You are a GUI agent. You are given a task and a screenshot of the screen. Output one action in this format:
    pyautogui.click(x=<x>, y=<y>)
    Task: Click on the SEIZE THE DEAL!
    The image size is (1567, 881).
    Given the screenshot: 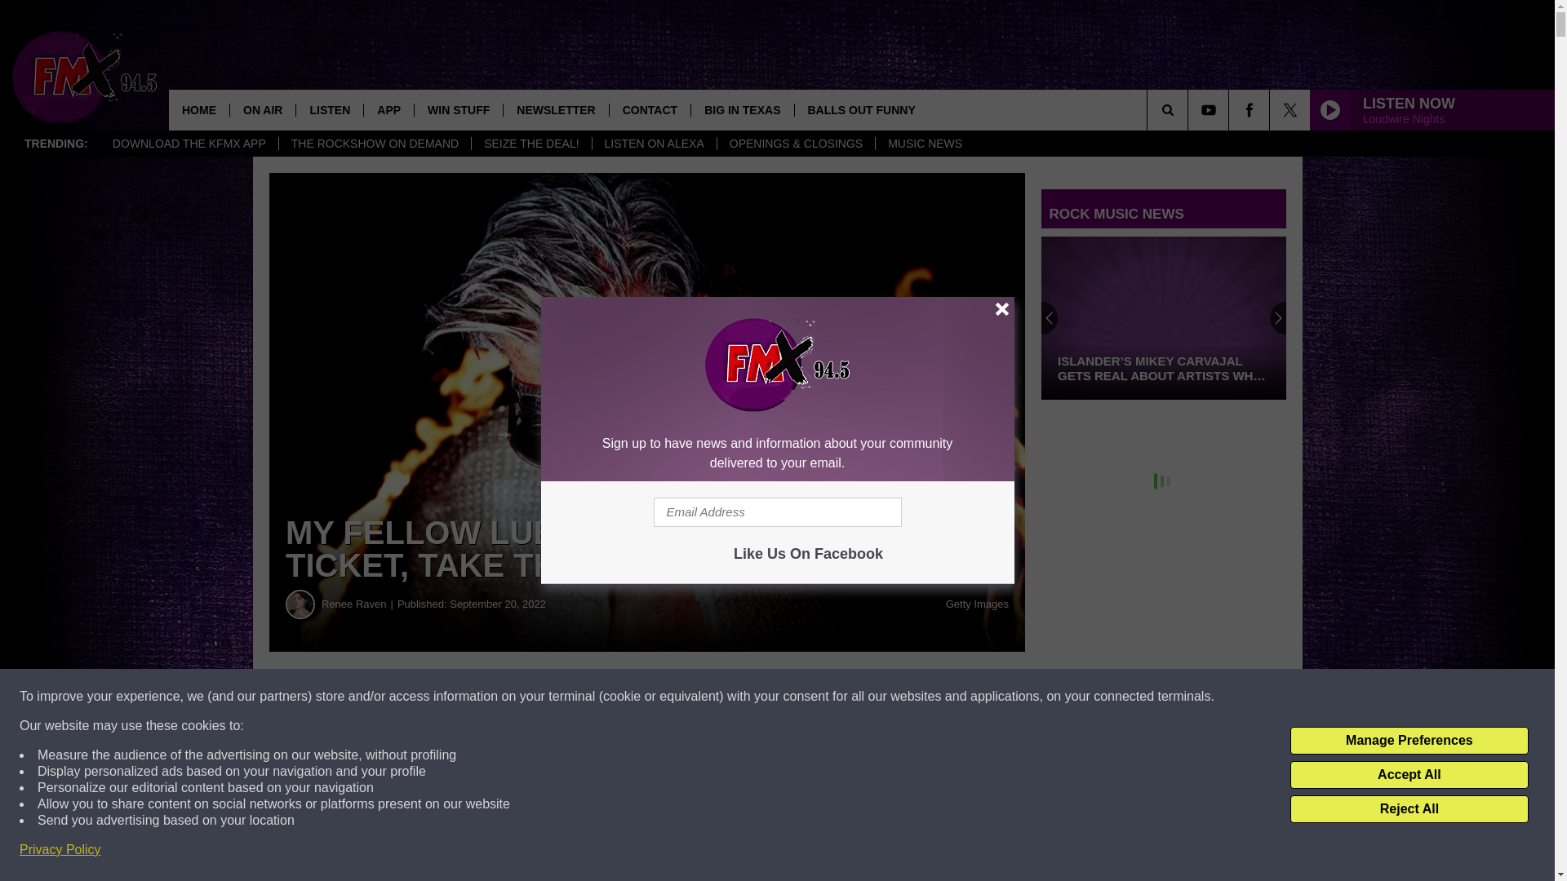 What is the action you would take?
    pyautogui.click(x=530, y=144)
    